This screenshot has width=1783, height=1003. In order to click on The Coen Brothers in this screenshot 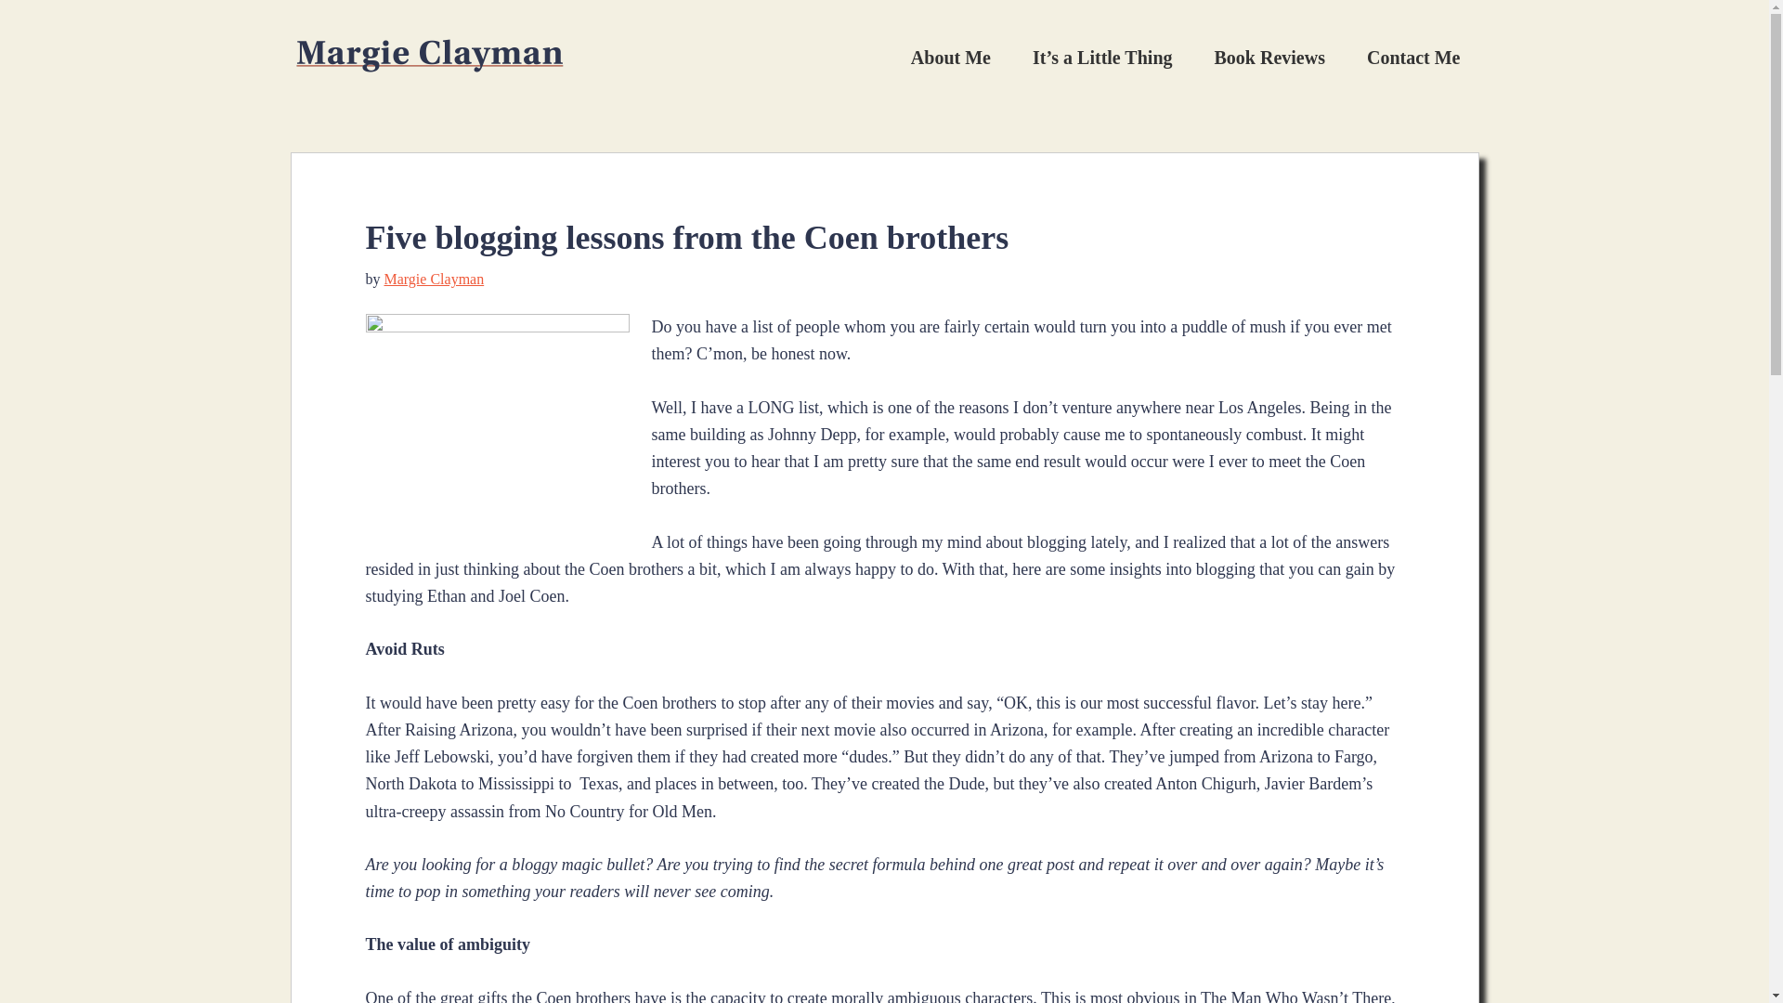, I will do `click(497, 413)`.